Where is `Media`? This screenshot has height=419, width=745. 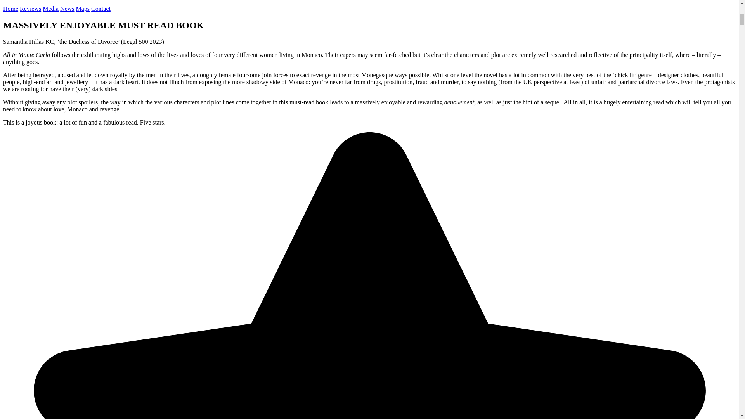
Media is located at coordinates (50, 9).